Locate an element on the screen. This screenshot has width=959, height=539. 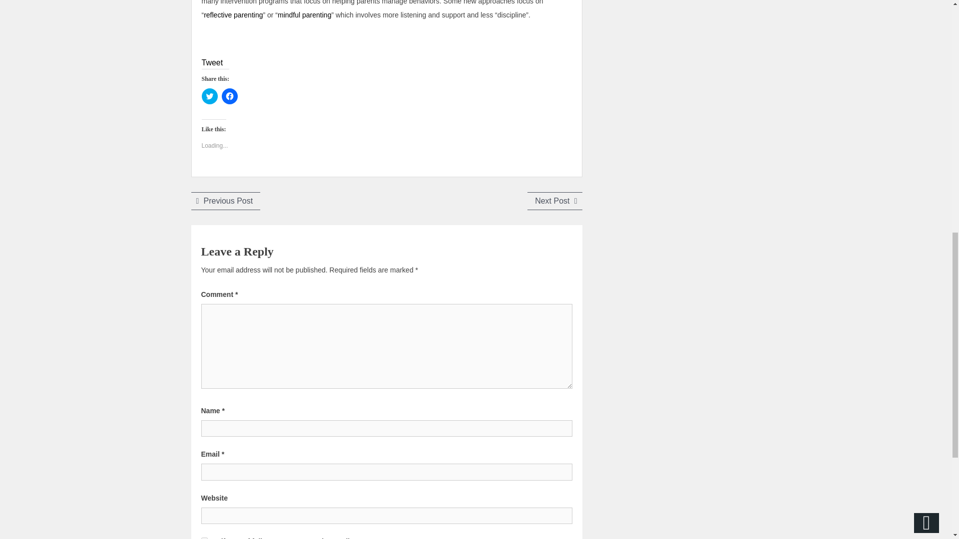
reflective parenting is located at coordinates (233, 14).